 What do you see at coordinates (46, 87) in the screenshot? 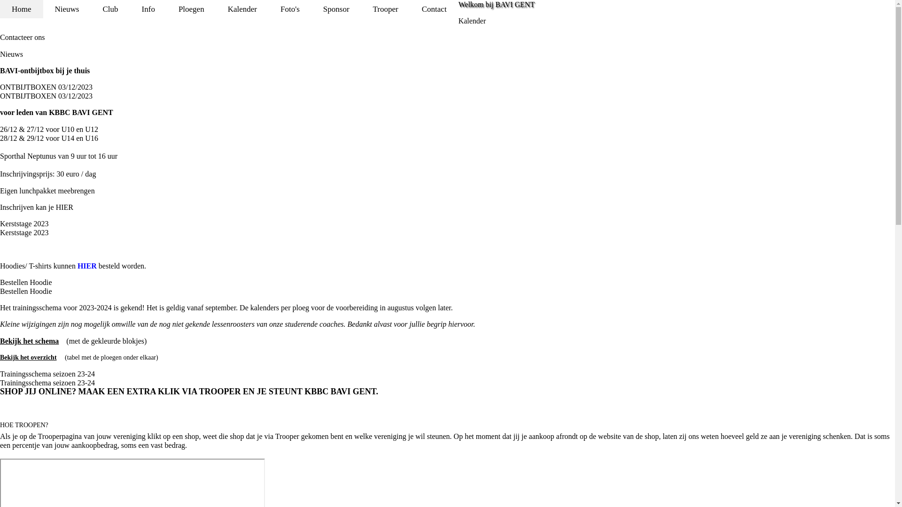
I see `ONTBIJTBOXEN 03/12/2023` at bounding box center [46, 87].